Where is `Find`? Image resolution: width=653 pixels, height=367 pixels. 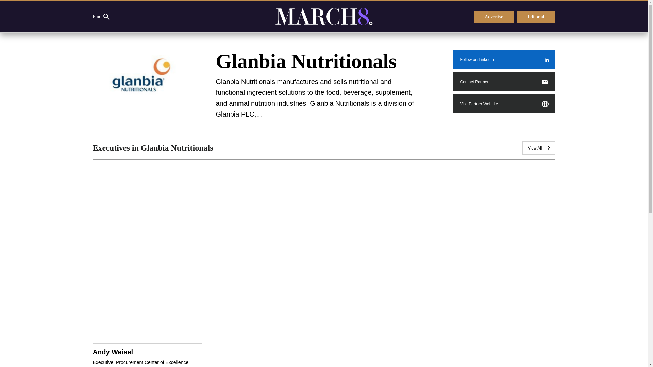 Find is located at coordinates (101, 17).